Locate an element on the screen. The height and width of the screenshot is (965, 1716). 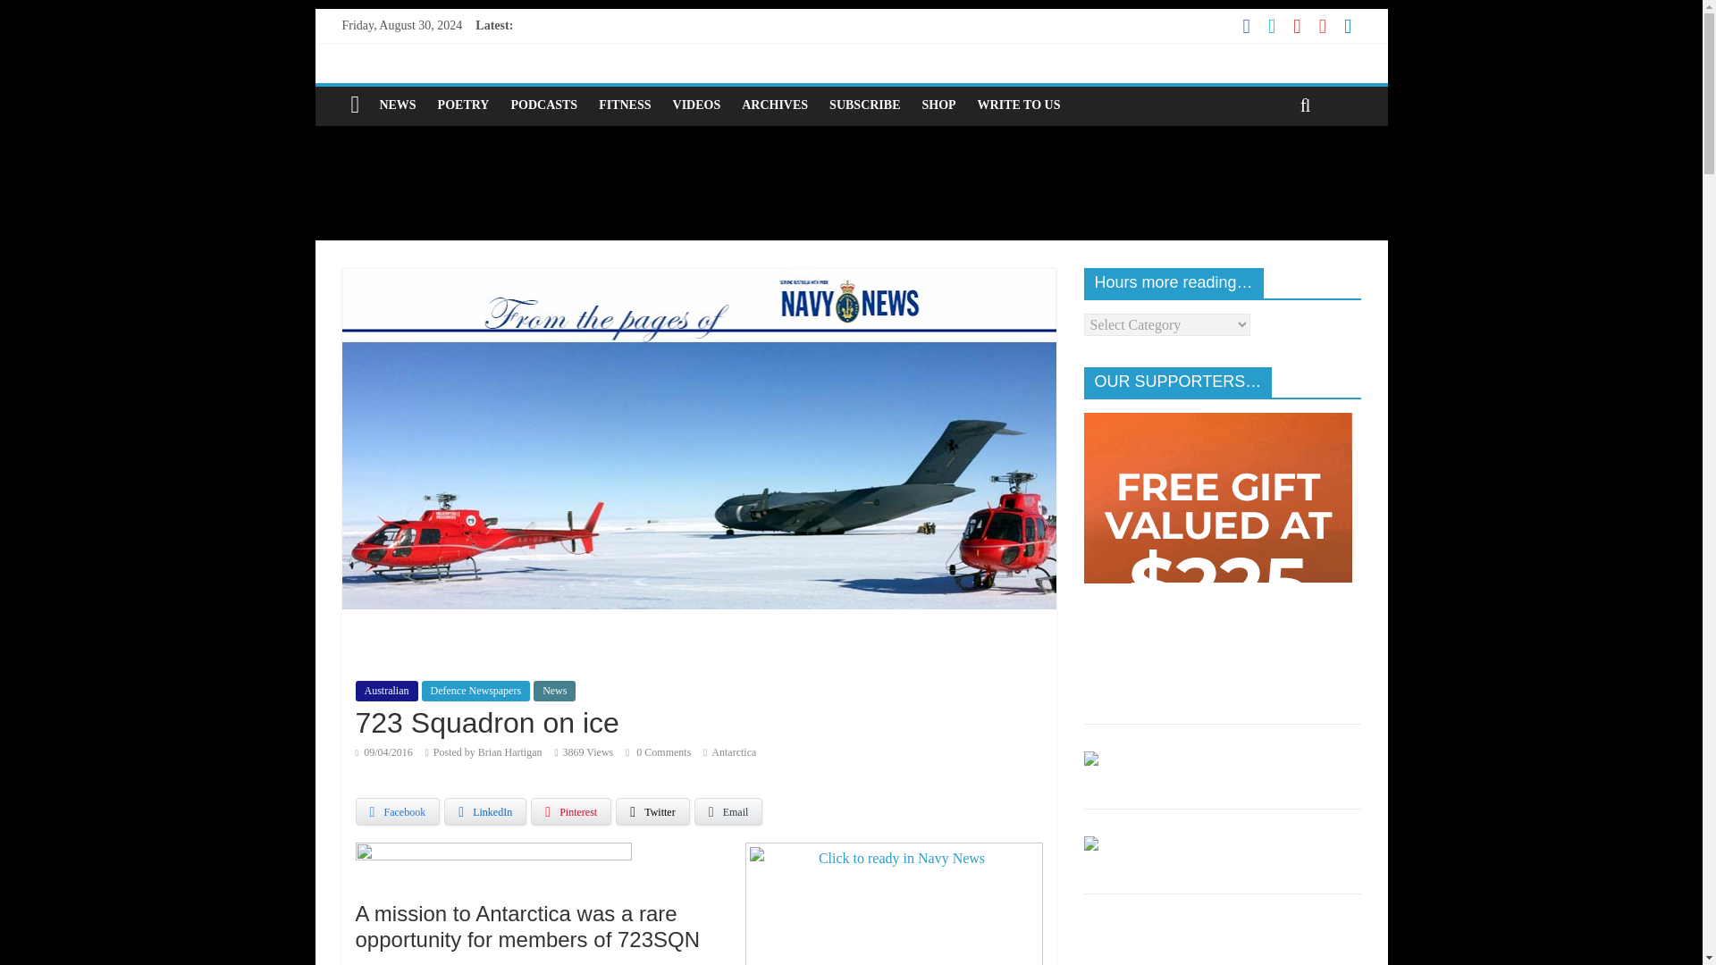
LinkedIn is located at coordinates (485, 811).